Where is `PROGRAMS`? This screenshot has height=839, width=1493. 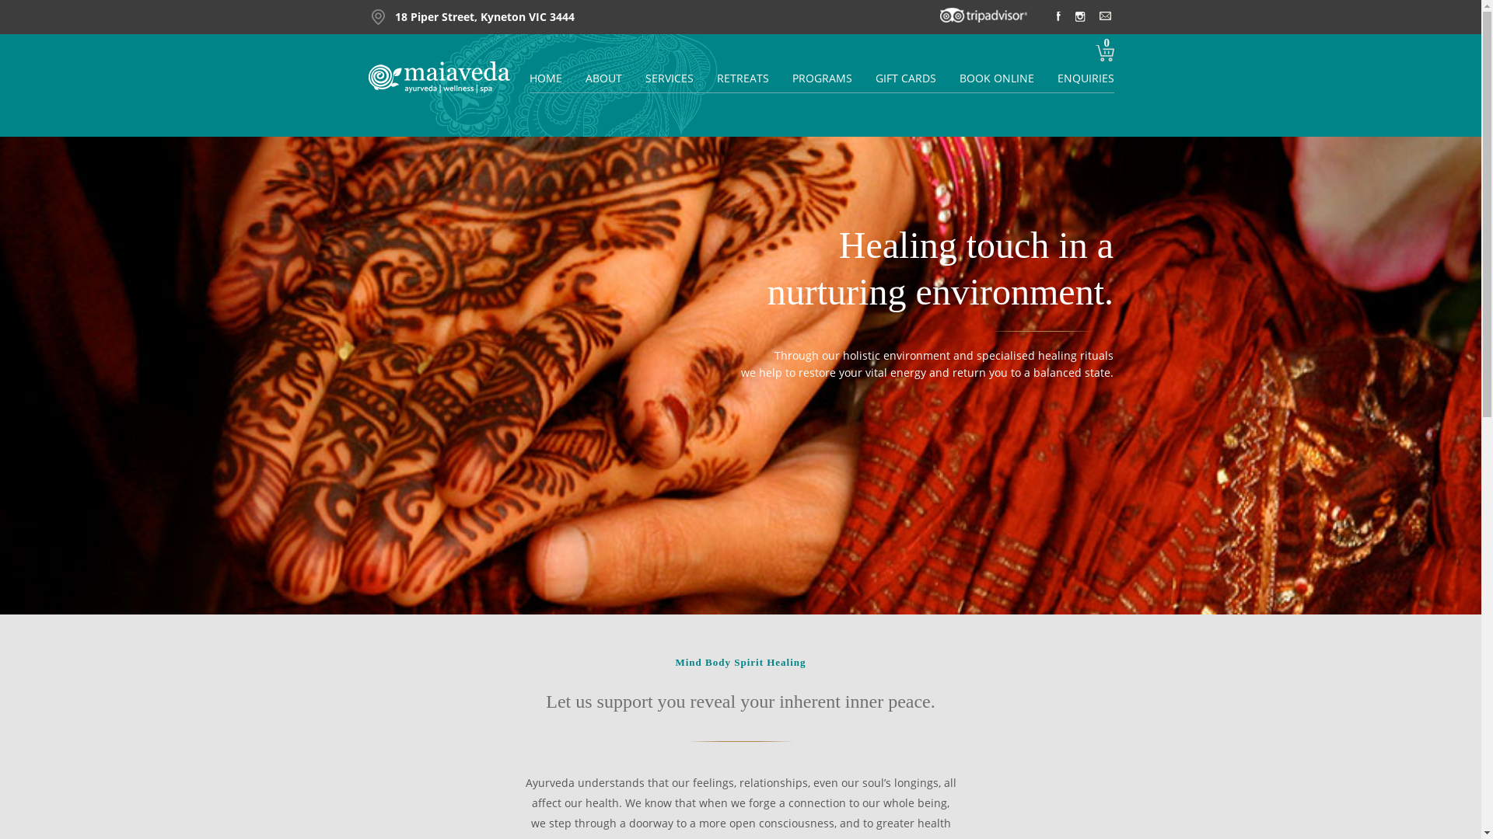 PROGRAMS is located at coordinates (821, 78).